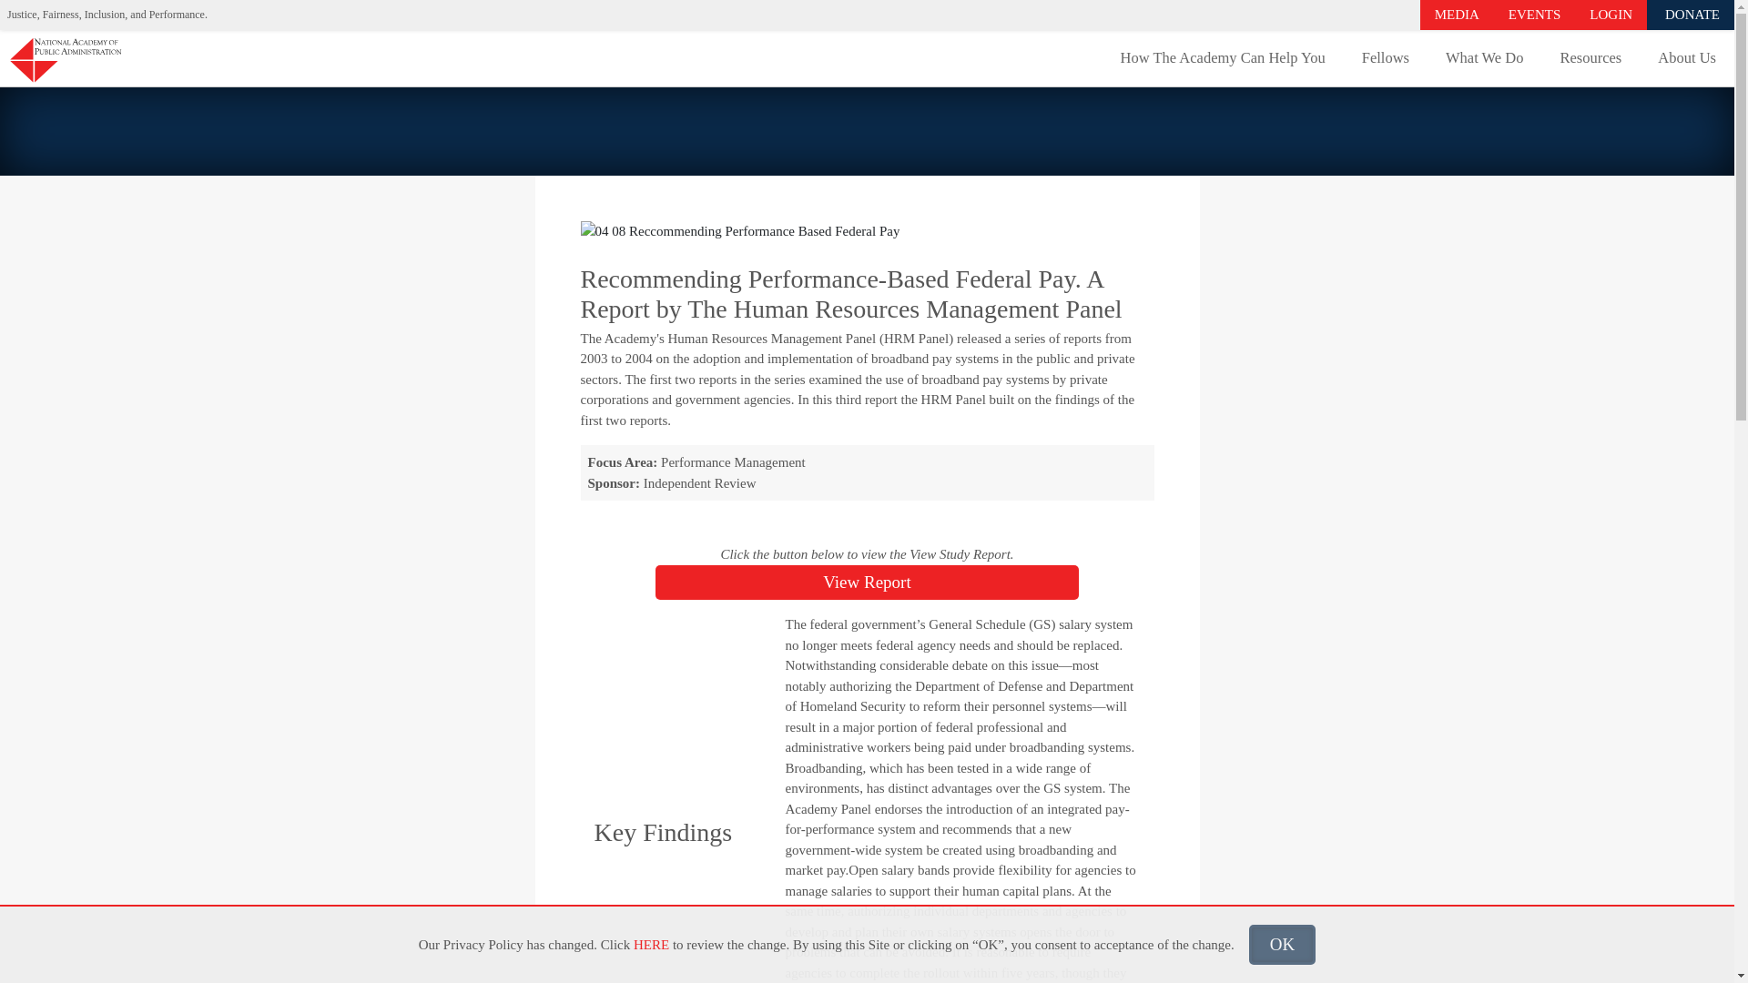 The height and width of the screenshot is (983, 1748). What do you see at coordinates (1386, 58) in the screenshot?
I see `Fellows` at bounding box center [1386, 58].